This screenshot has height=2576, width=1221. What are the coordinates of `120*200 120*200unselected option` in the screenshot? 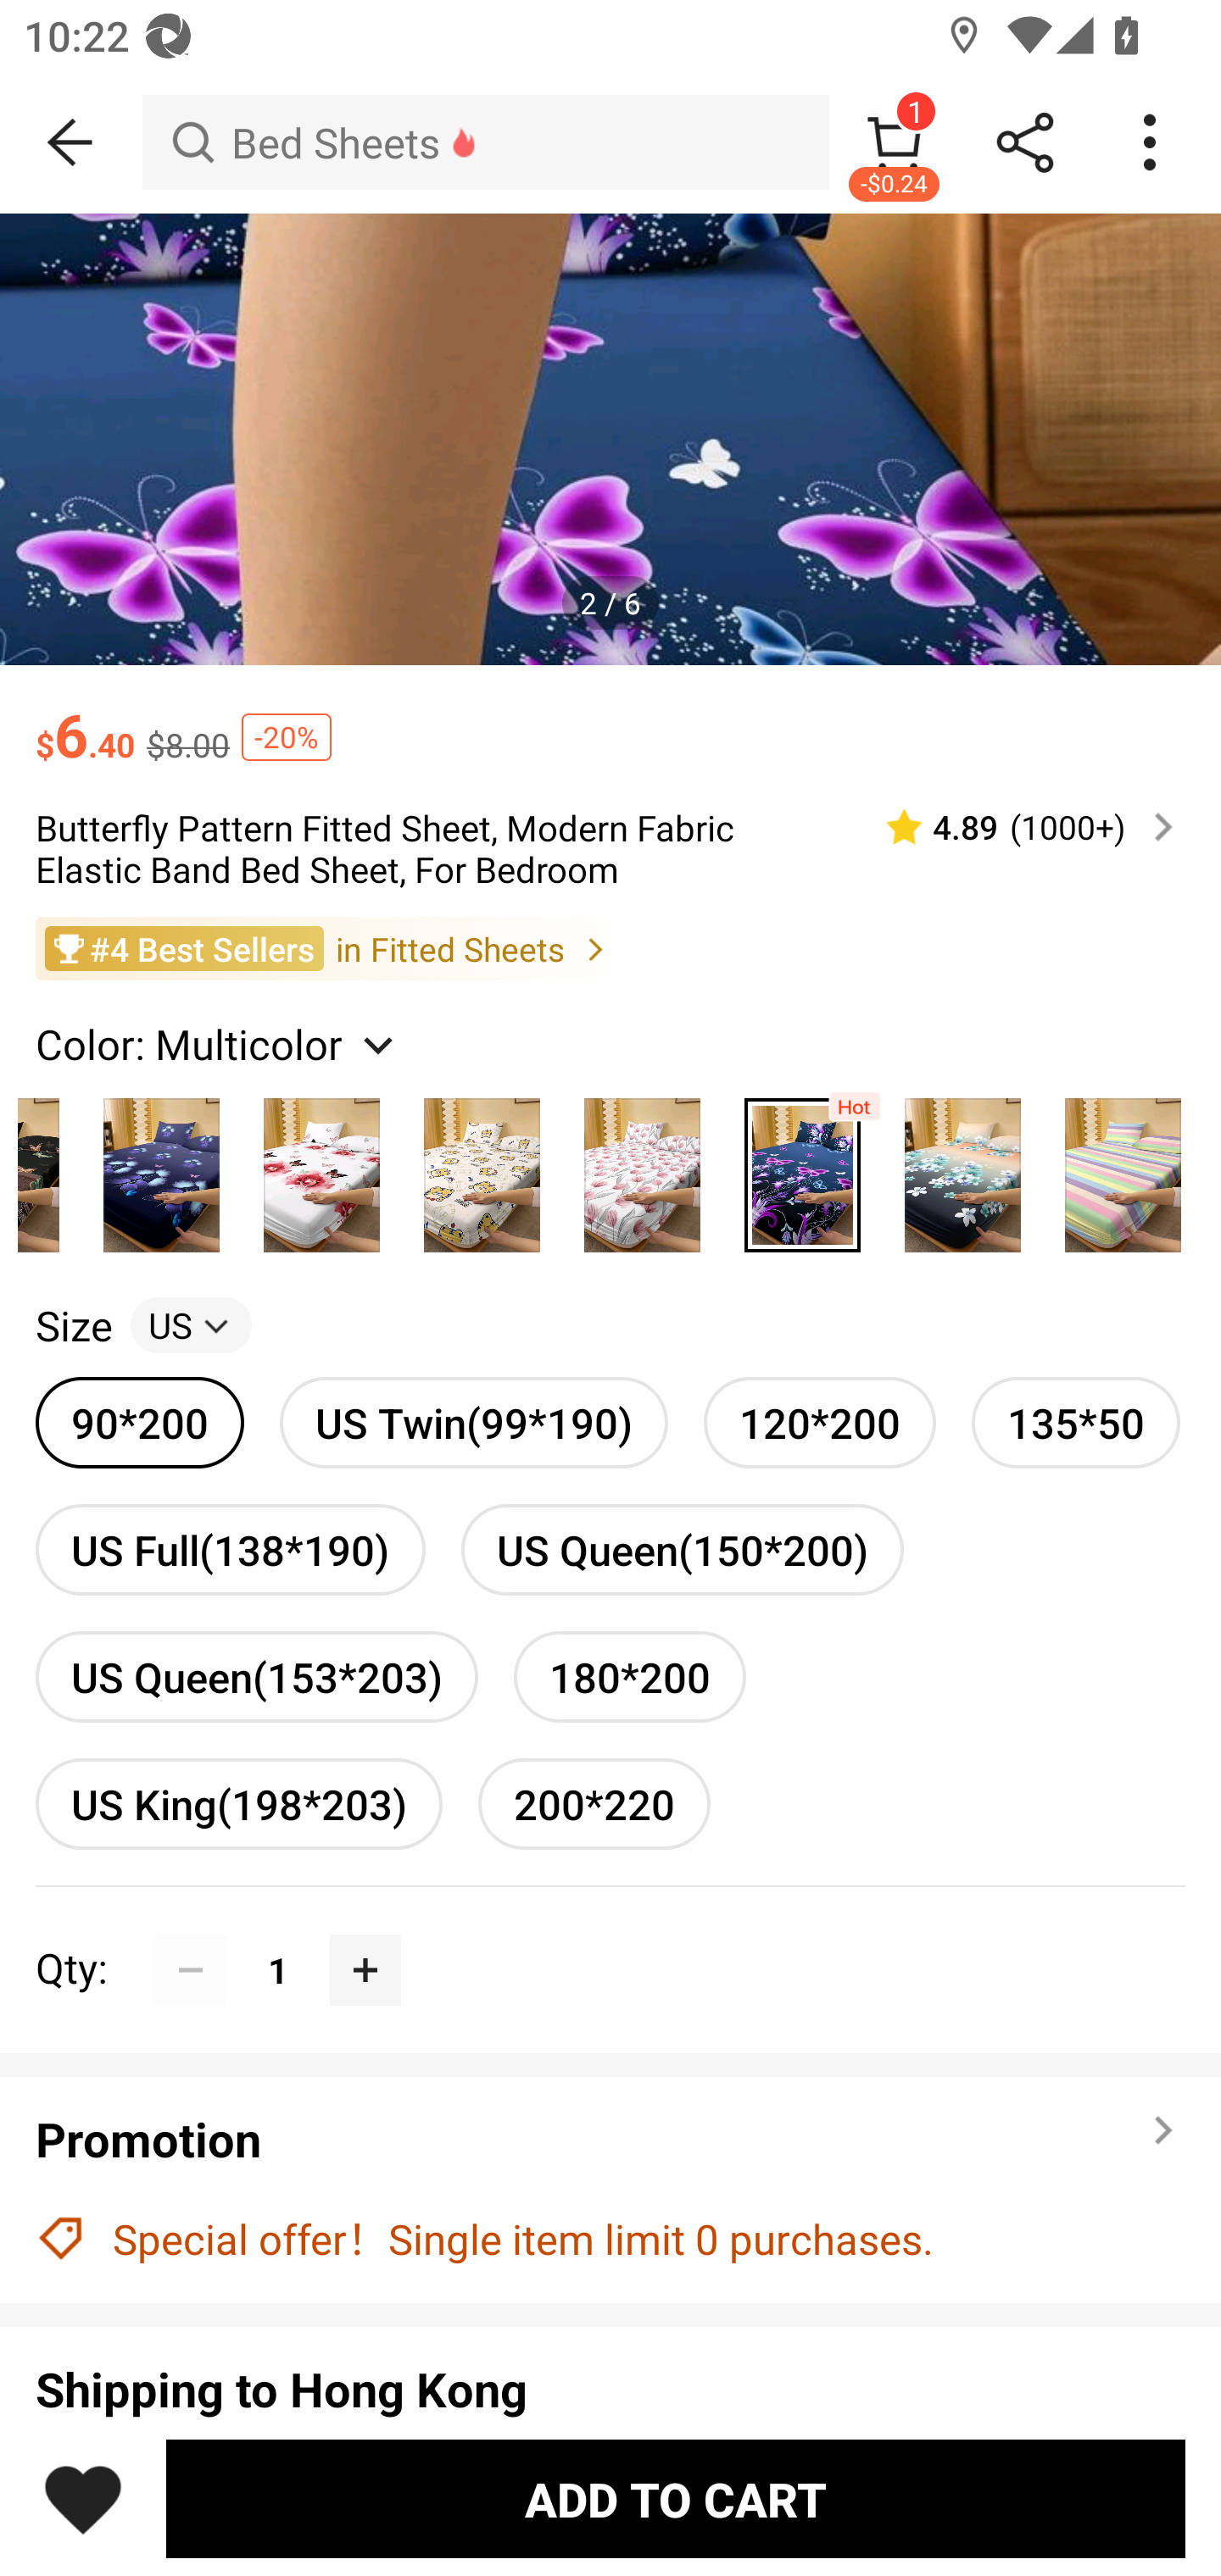 It's located at (819, 1423).